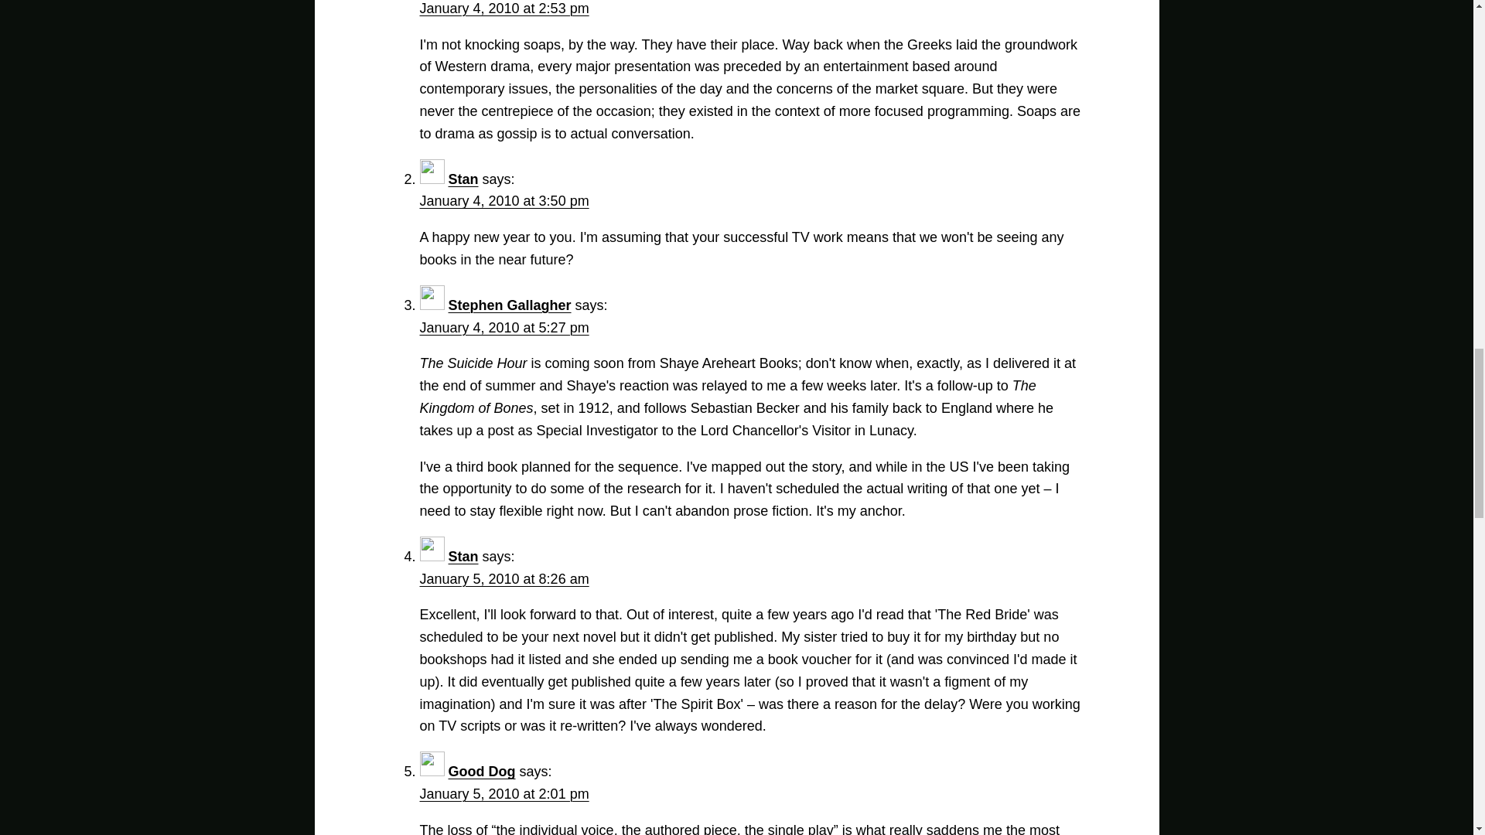 Image resolution: width=1485 pixels, height=835 pixels. Describe the element at coordinates (463, 179) in the screenshot. I see `Stan` at that location.